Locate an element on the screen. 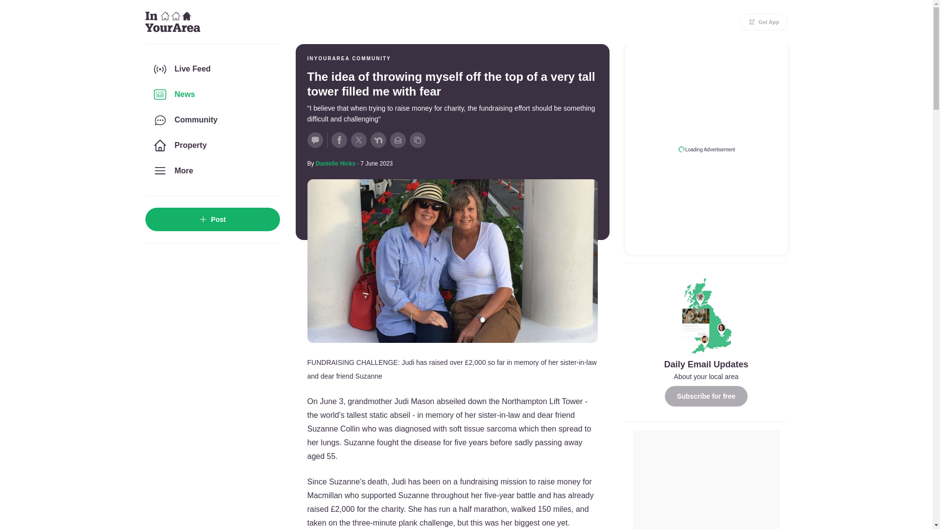 The width and height of the screenshot is (940, 529). Post is located at coordinates (211, 219).